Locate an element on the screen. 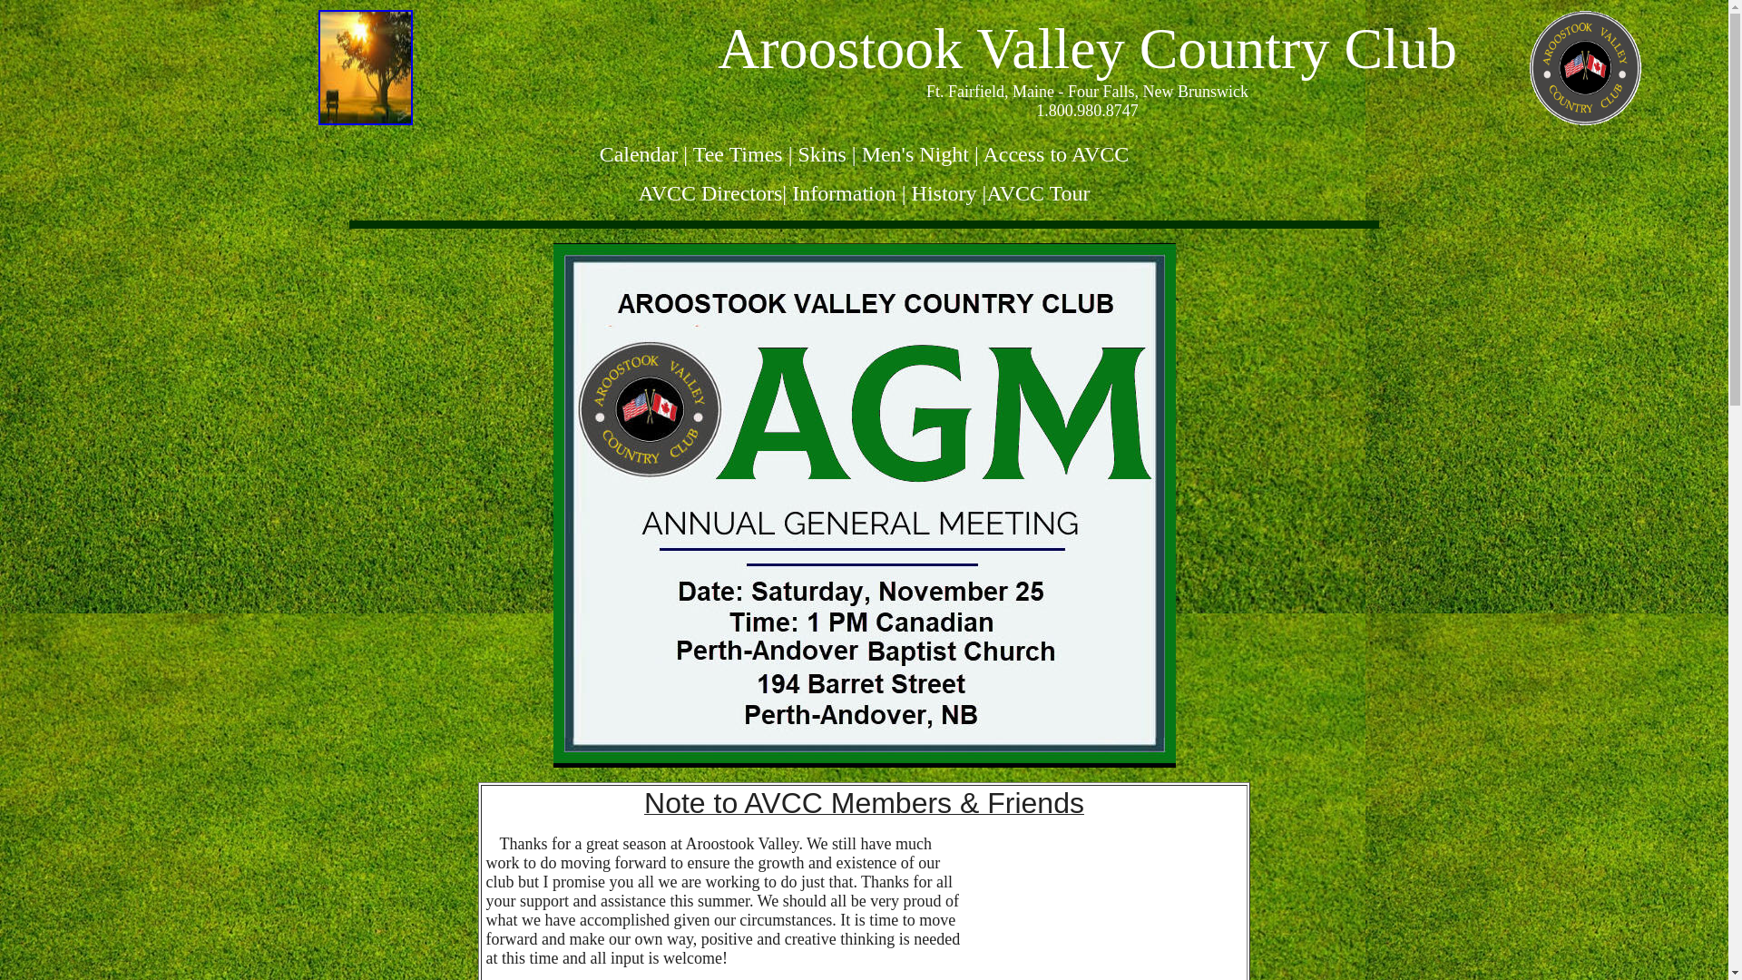  Information is located at coordinates (844, 193).